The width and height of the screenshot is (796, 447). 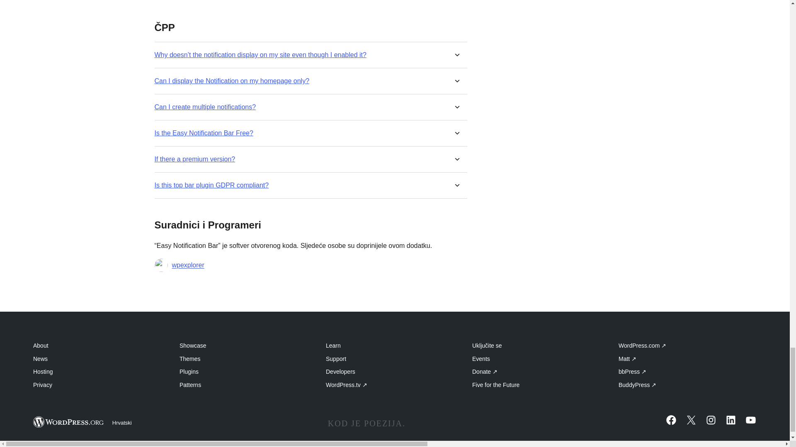 I want to click on WordPress.org, so click(x=69, y=421).